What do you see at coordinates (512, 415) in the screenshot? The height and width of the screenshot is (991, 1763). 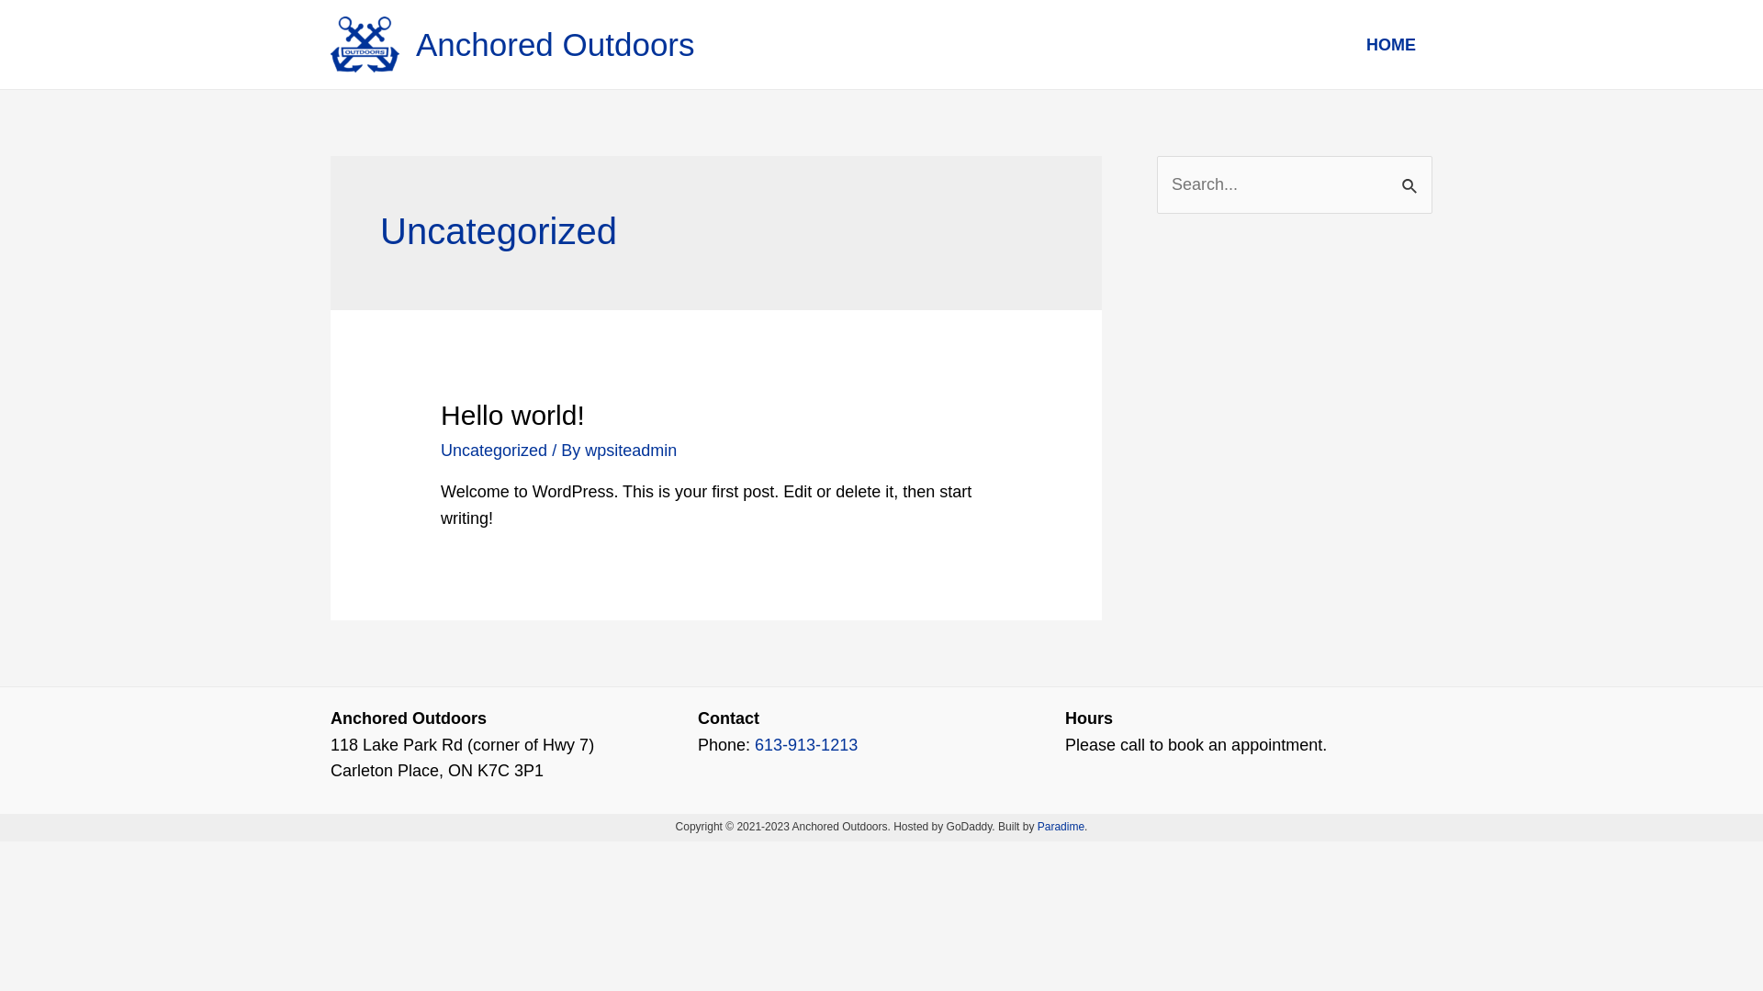 I see `Hello world!` at bounding box center [512, 415].